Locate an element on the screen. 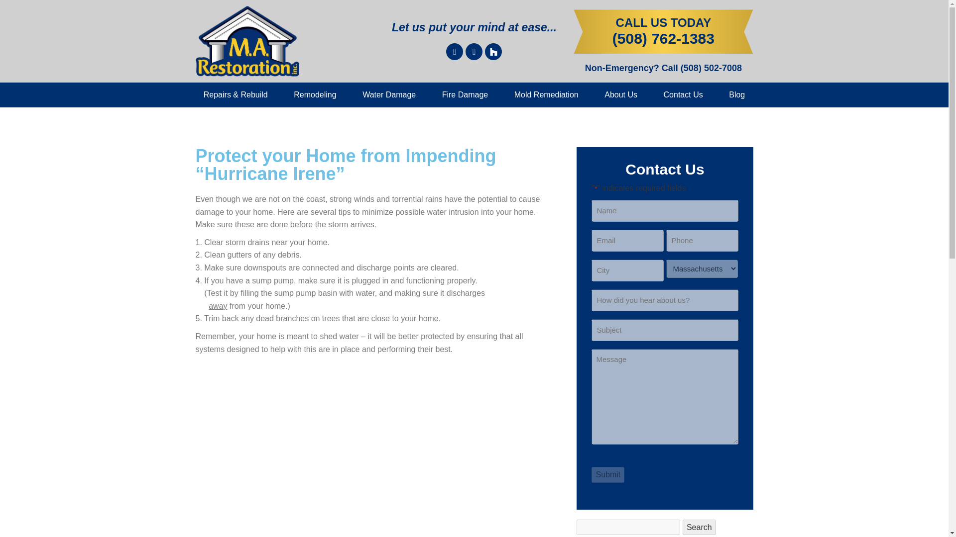 The width and height of the screenshot is (956, 537). Contact Us is located at coordinates (683, 95).